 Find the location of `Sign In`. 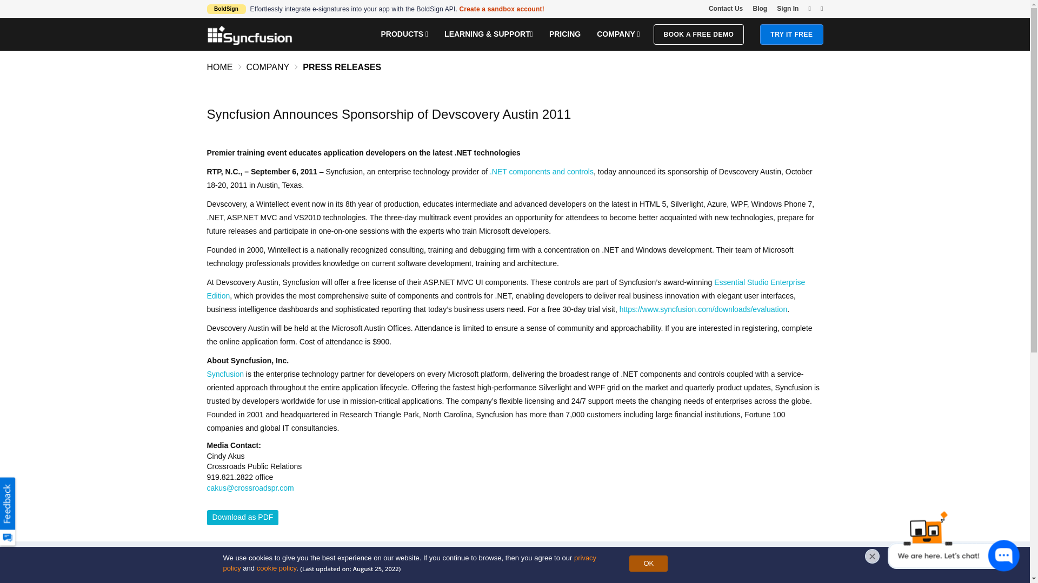

Sign In is located at coordinates (787, 8).